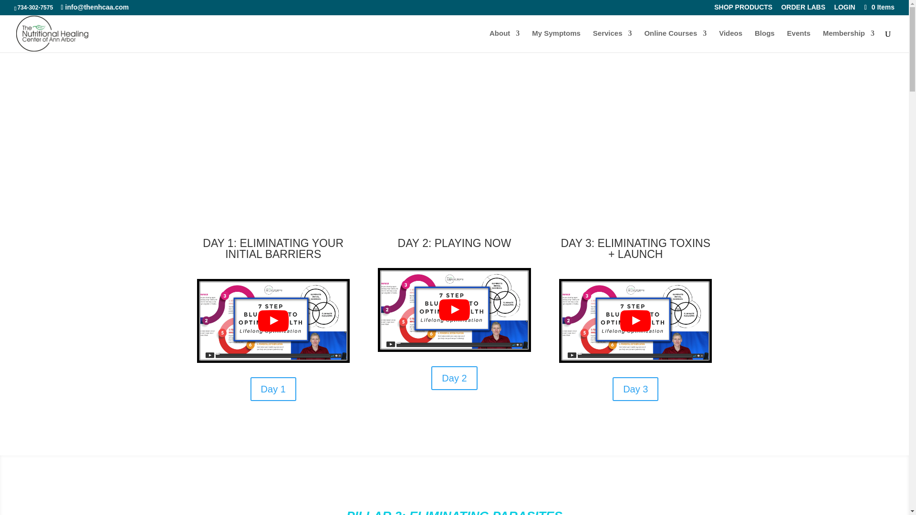 The image size is (916, 515). Describe the element at coordinates (556, 41) in the screenshot. I see `My Symptoms` at that location.